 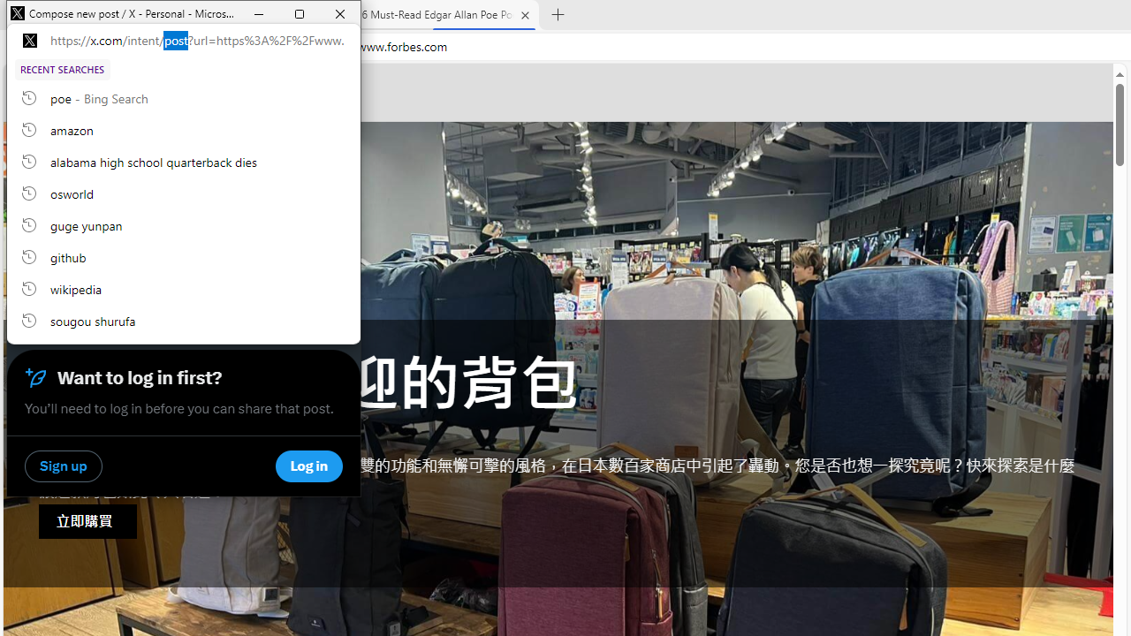 What do you see at coordinates (184, 320) in the screenshot?
I see `sougou shurufa, recent searches from history` at bounding box center [184, 320].